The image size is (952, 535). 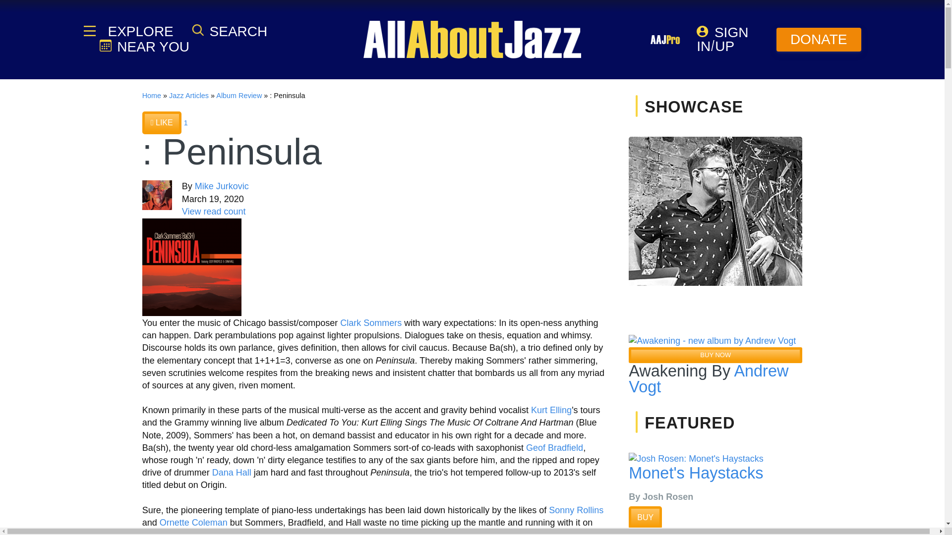 I want to click on Mike Jurkovic, so click(x=222, y=186).